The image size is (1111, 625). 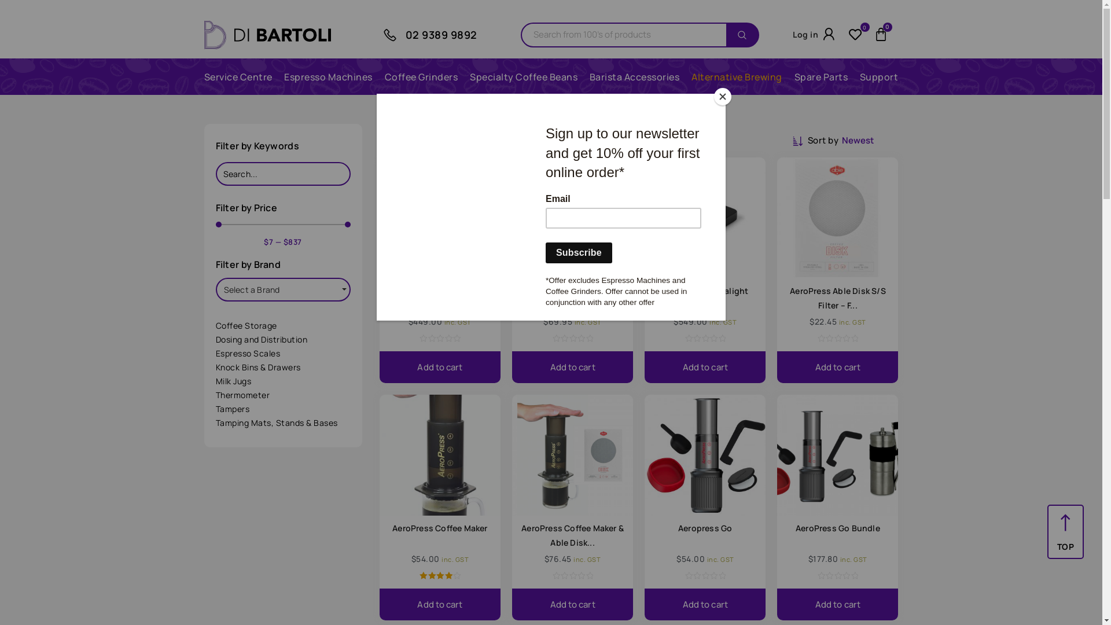 What do you see at coordinates (880, 77) in the screenshot?
I see `Support` at bounding box center [880, 77].